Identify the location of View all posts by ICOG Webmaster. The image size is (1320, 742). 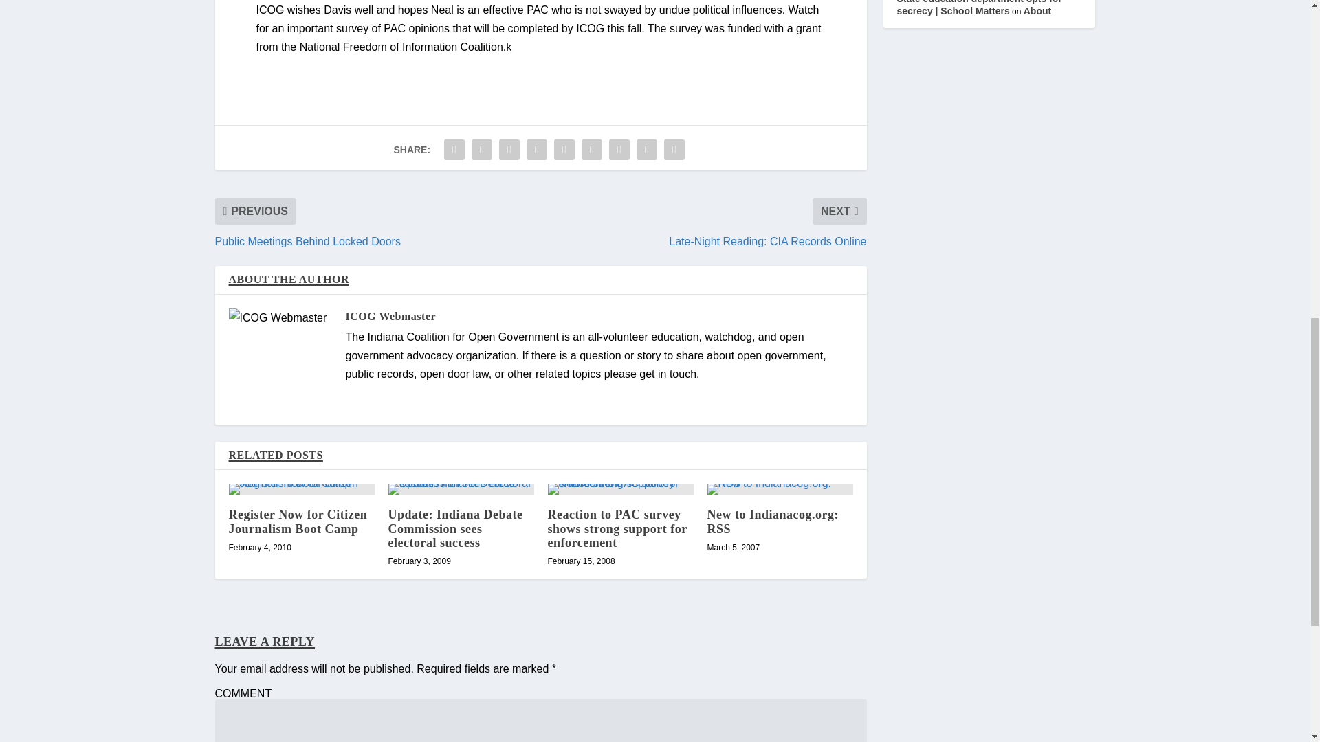
(390, 316).